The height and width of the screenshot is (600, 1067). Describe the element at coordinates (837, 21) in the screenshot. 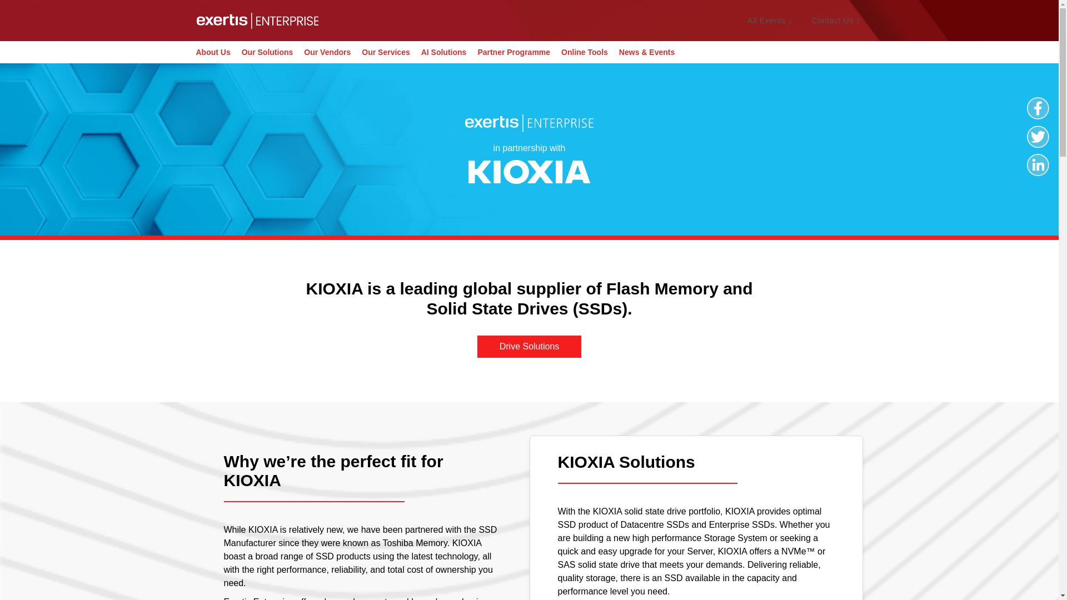

I see `Contact Us` at that location.